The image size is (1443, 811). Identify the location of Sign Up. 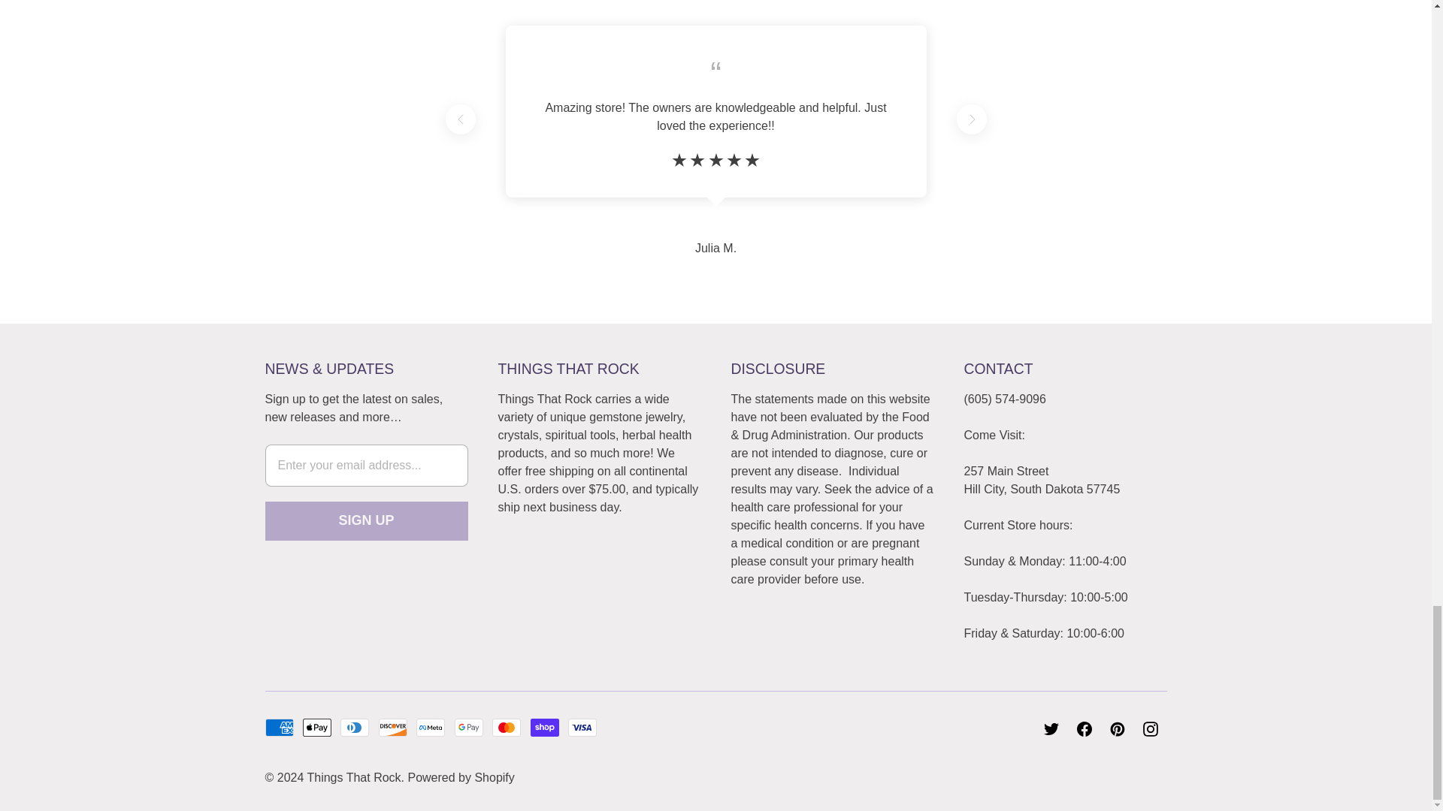
(365, 521).